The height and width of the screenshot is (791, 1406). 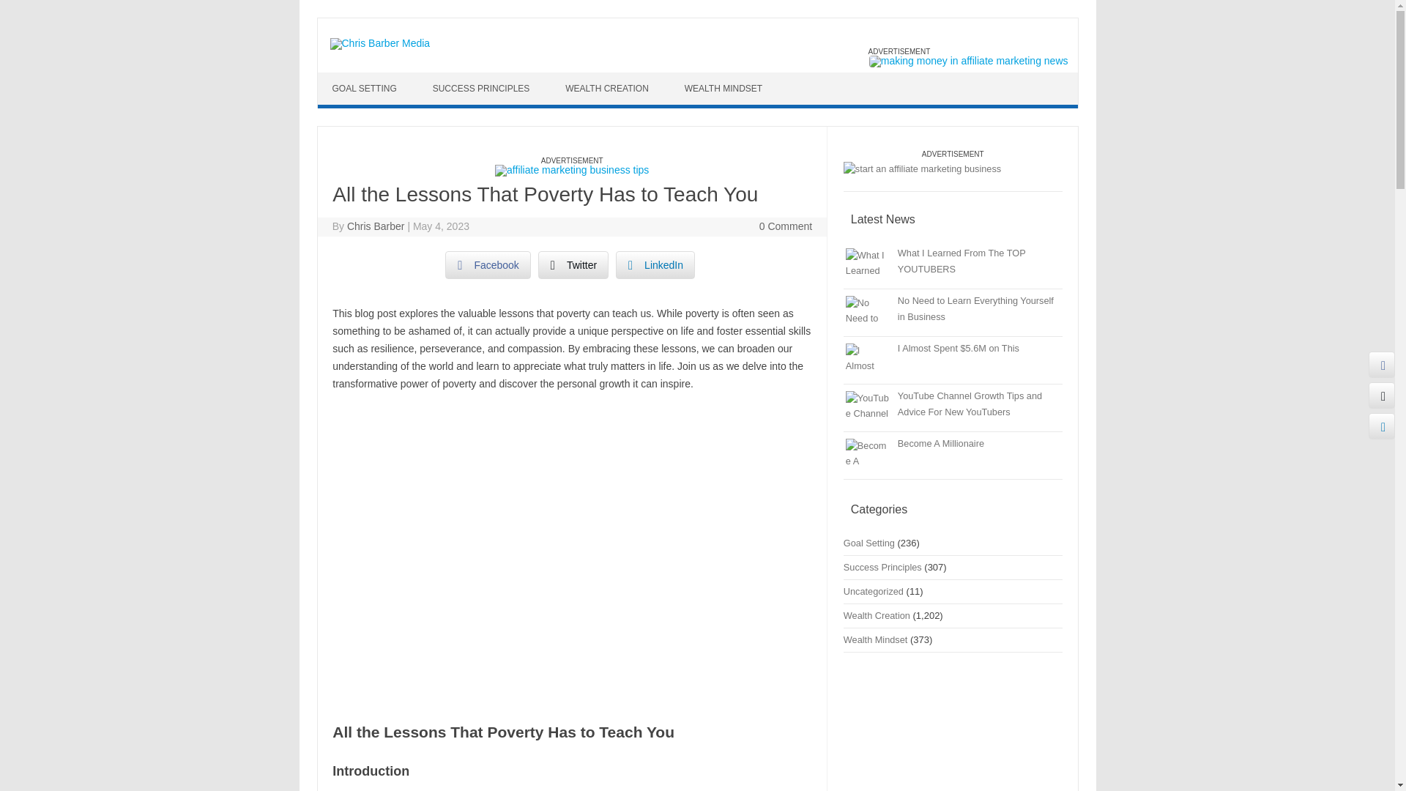 What do you see at coordinates (376, 226) in the screenshot?
I see `Chris Barber` at bounding box center [376, 226].